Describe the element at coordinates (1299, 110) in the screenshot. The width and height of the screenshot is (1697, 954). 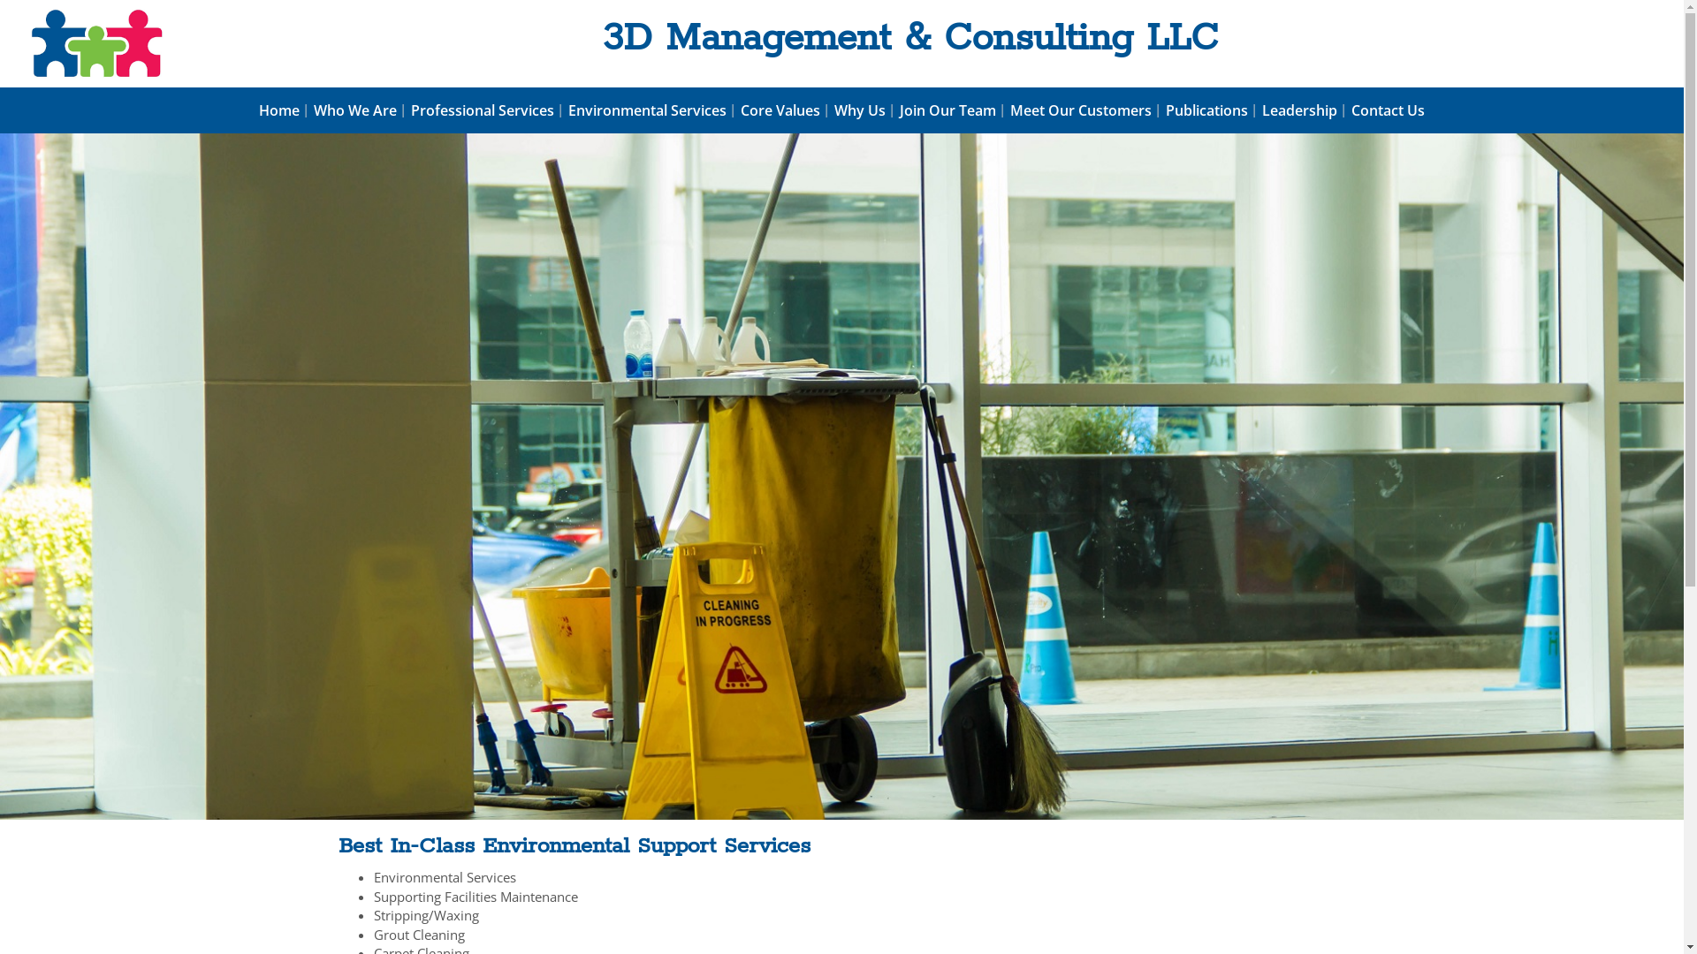
I see `Leadership` at that location.